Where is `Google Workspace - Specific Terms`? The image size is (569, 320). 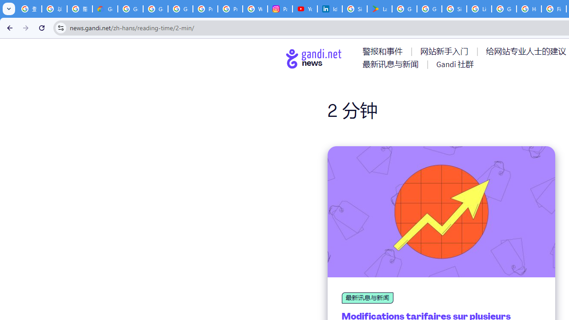 Google Workspace - Specific Terms is located at coordinates (429, 9).